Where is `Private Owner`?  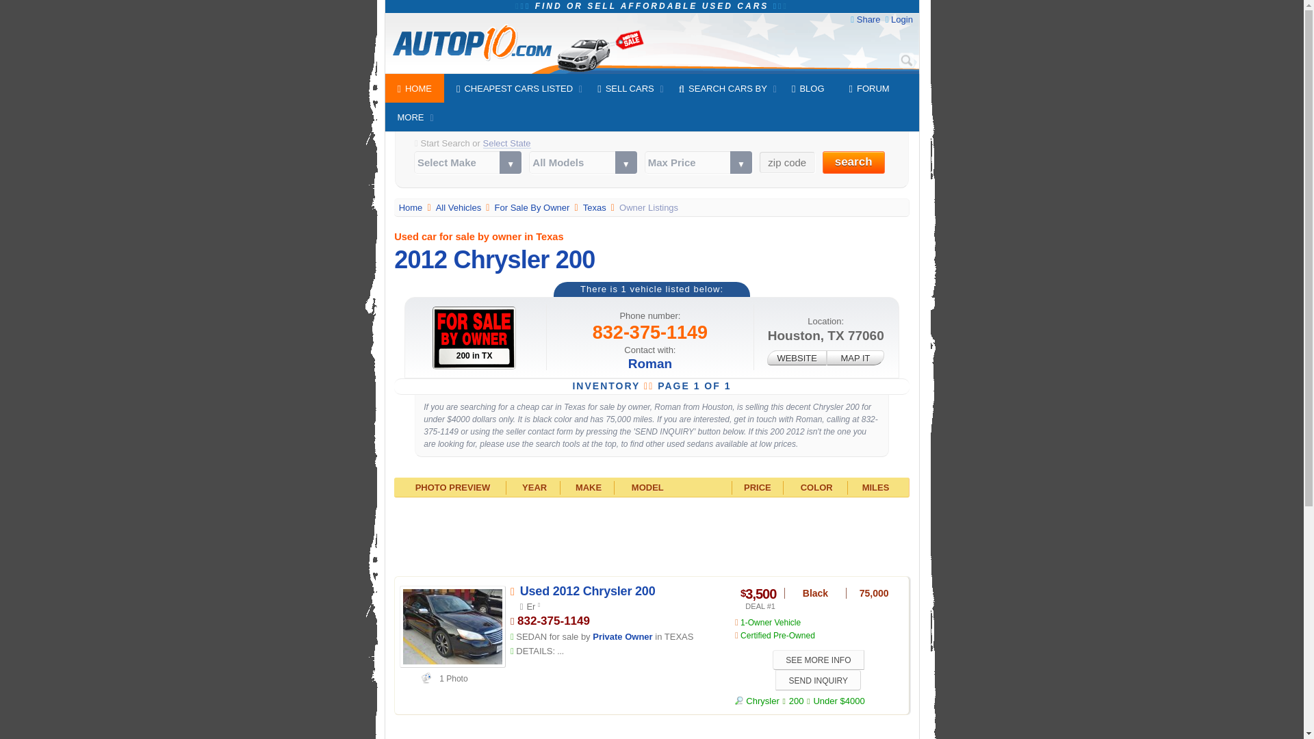 Private Owner is located at coordinates (621, 636).